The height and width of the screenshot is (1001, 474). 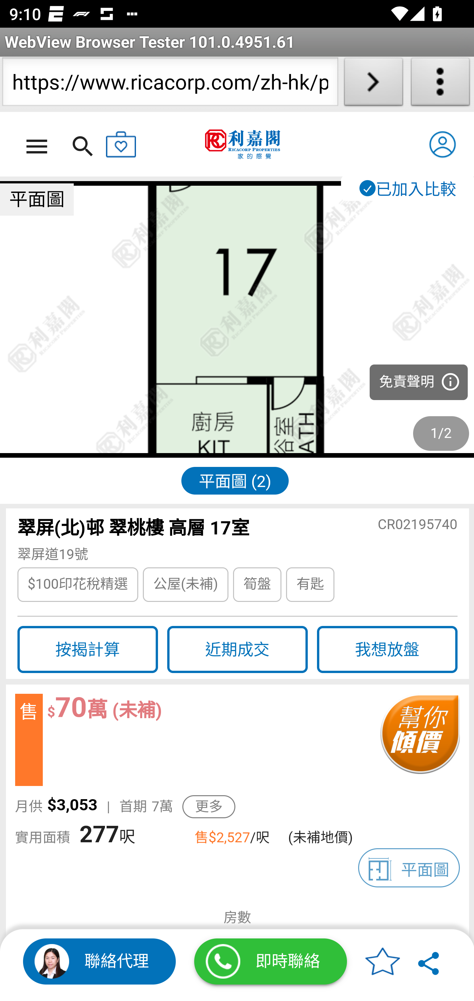 I want to click on 我想放盤, so click(x=387, y=650).